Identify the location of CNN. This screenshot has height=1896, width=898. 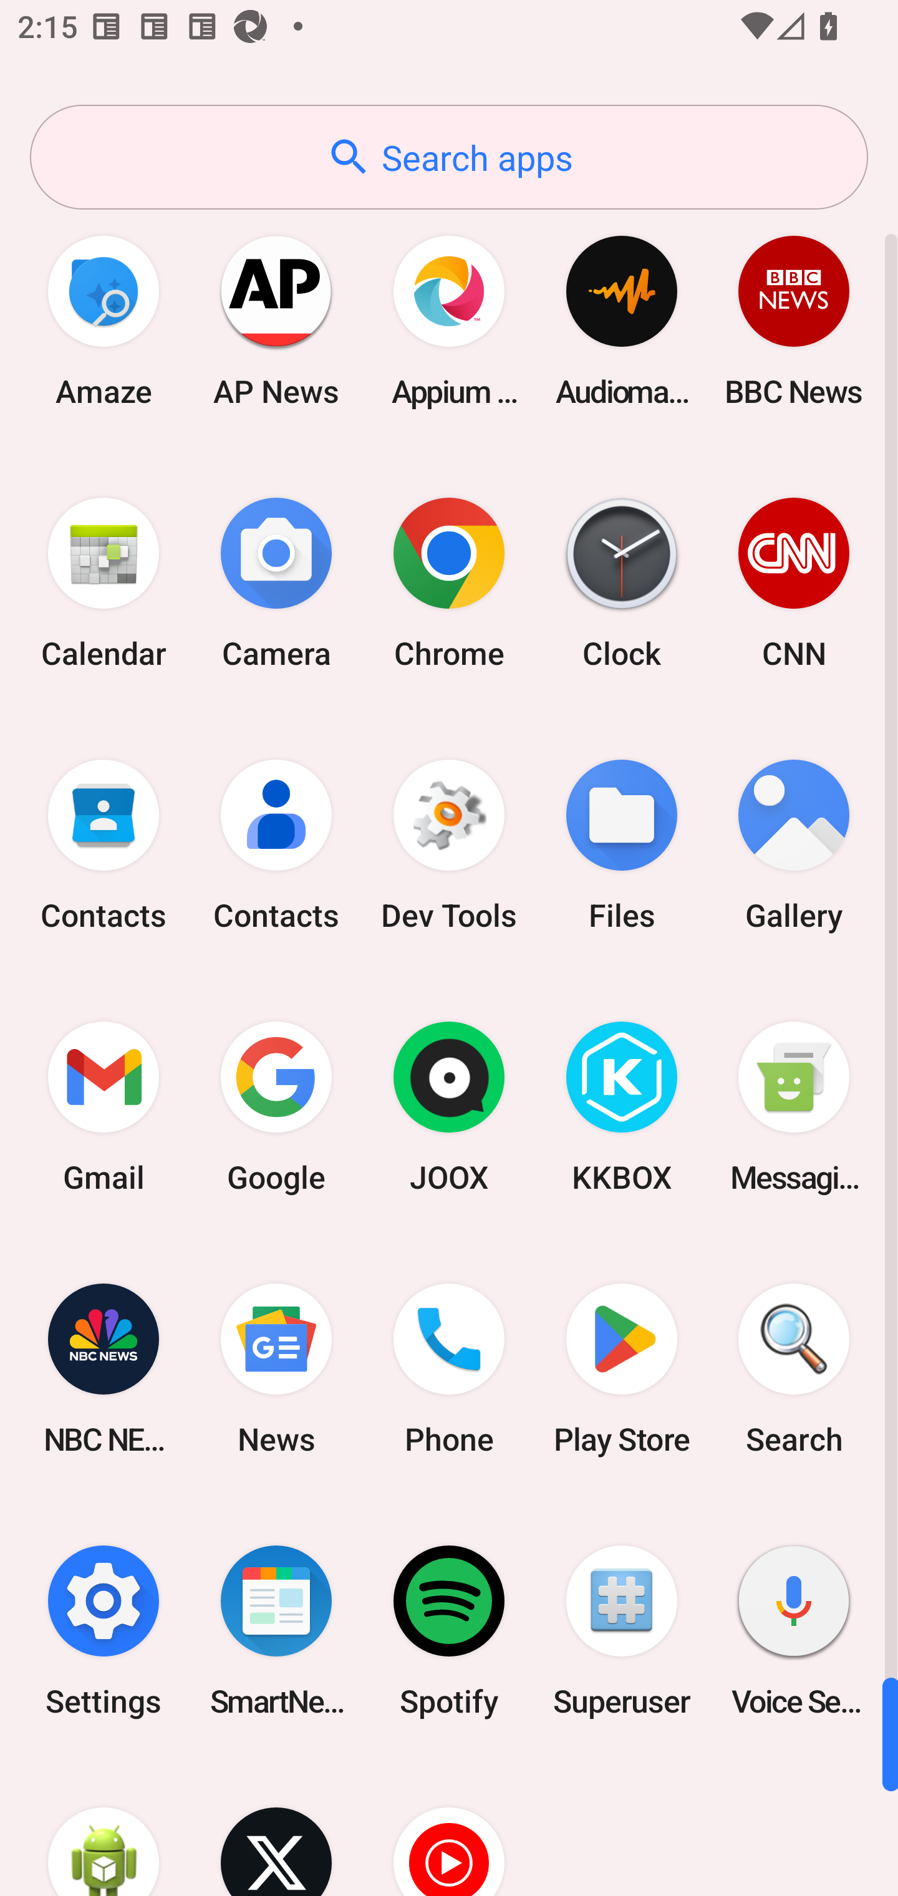
(794, 583).